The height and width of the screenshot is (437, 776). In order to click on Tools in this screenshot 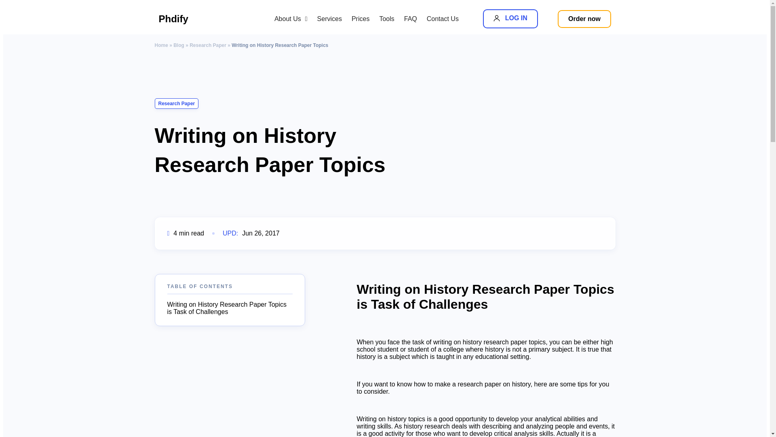, I will do `click(411, 19)`.